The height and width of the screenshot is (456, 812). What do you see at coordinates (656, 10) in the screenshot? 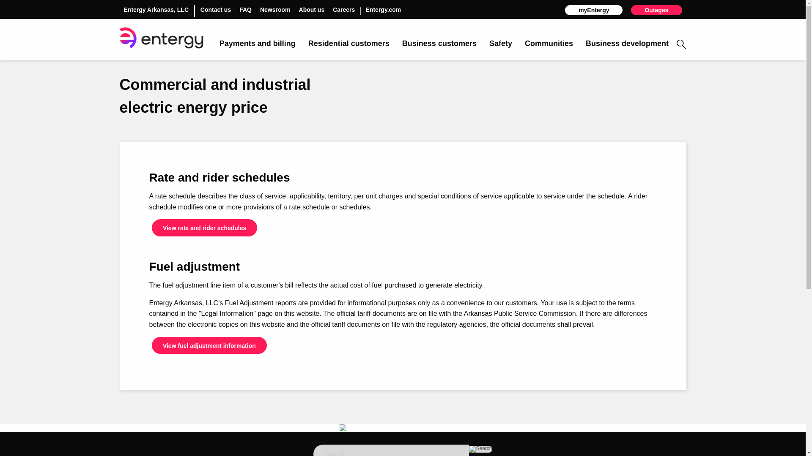
I see `Outages` at bounding box center [656, 10].